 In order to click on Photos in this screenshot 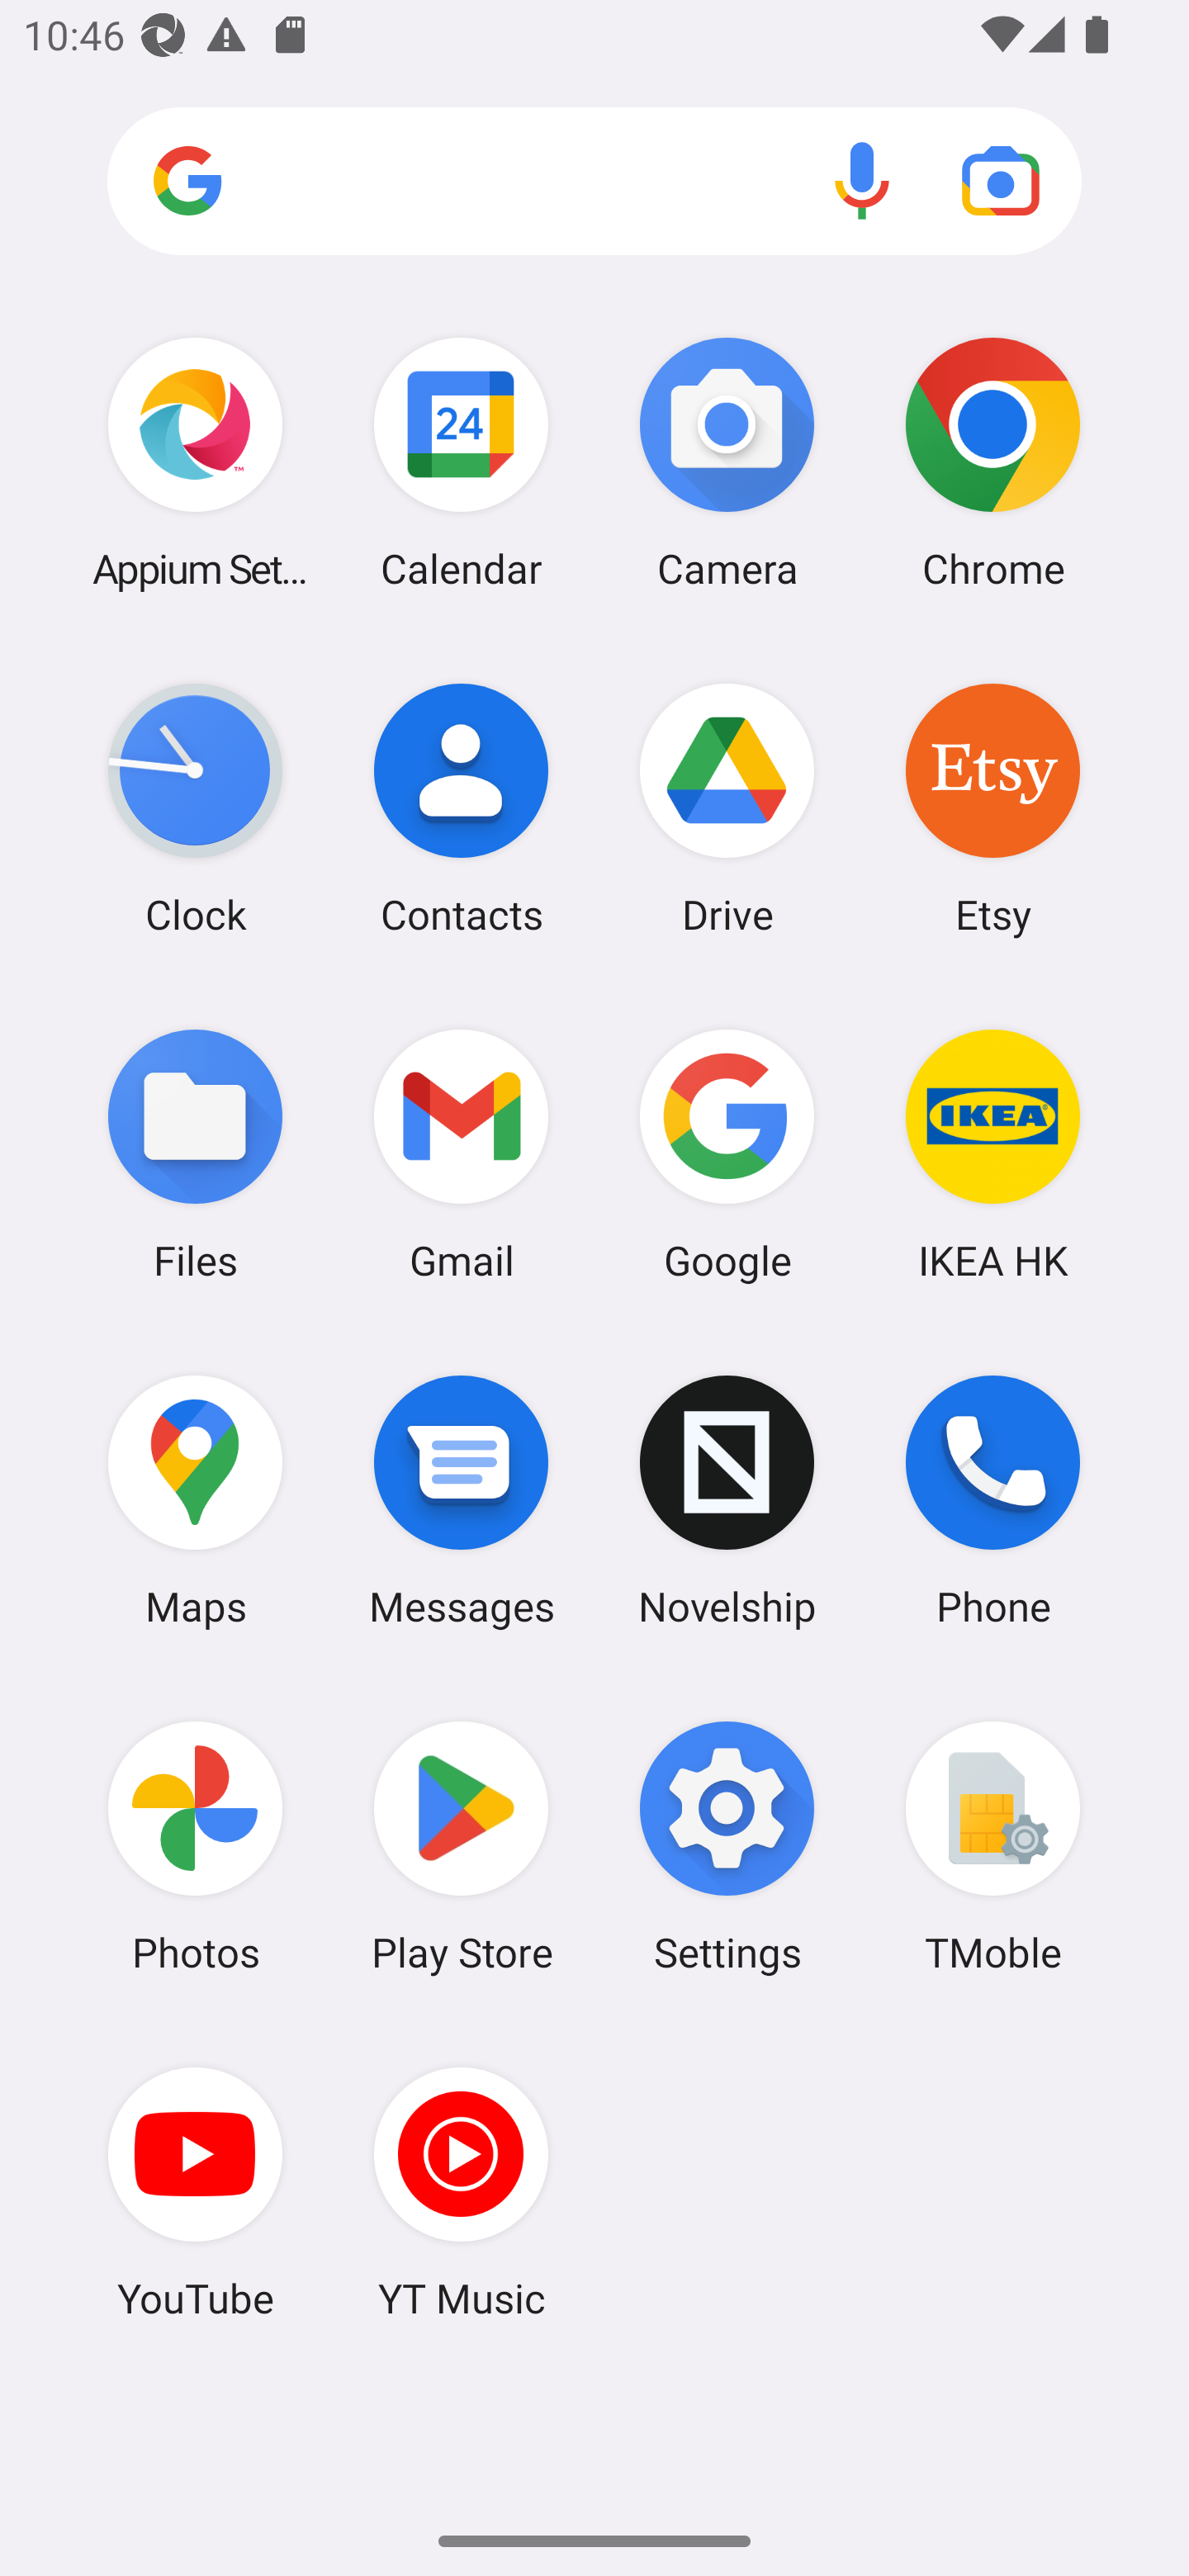, I will do `click(195, 1847)`.